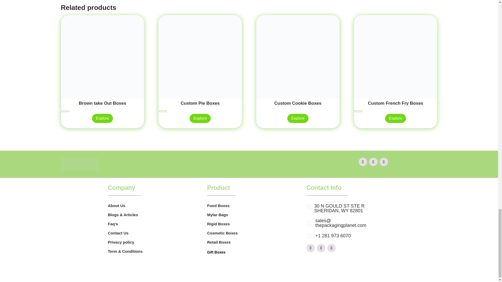 This screenshot has height=282, width=502. I want to click on Follow on Instagram, so click(321, 248).